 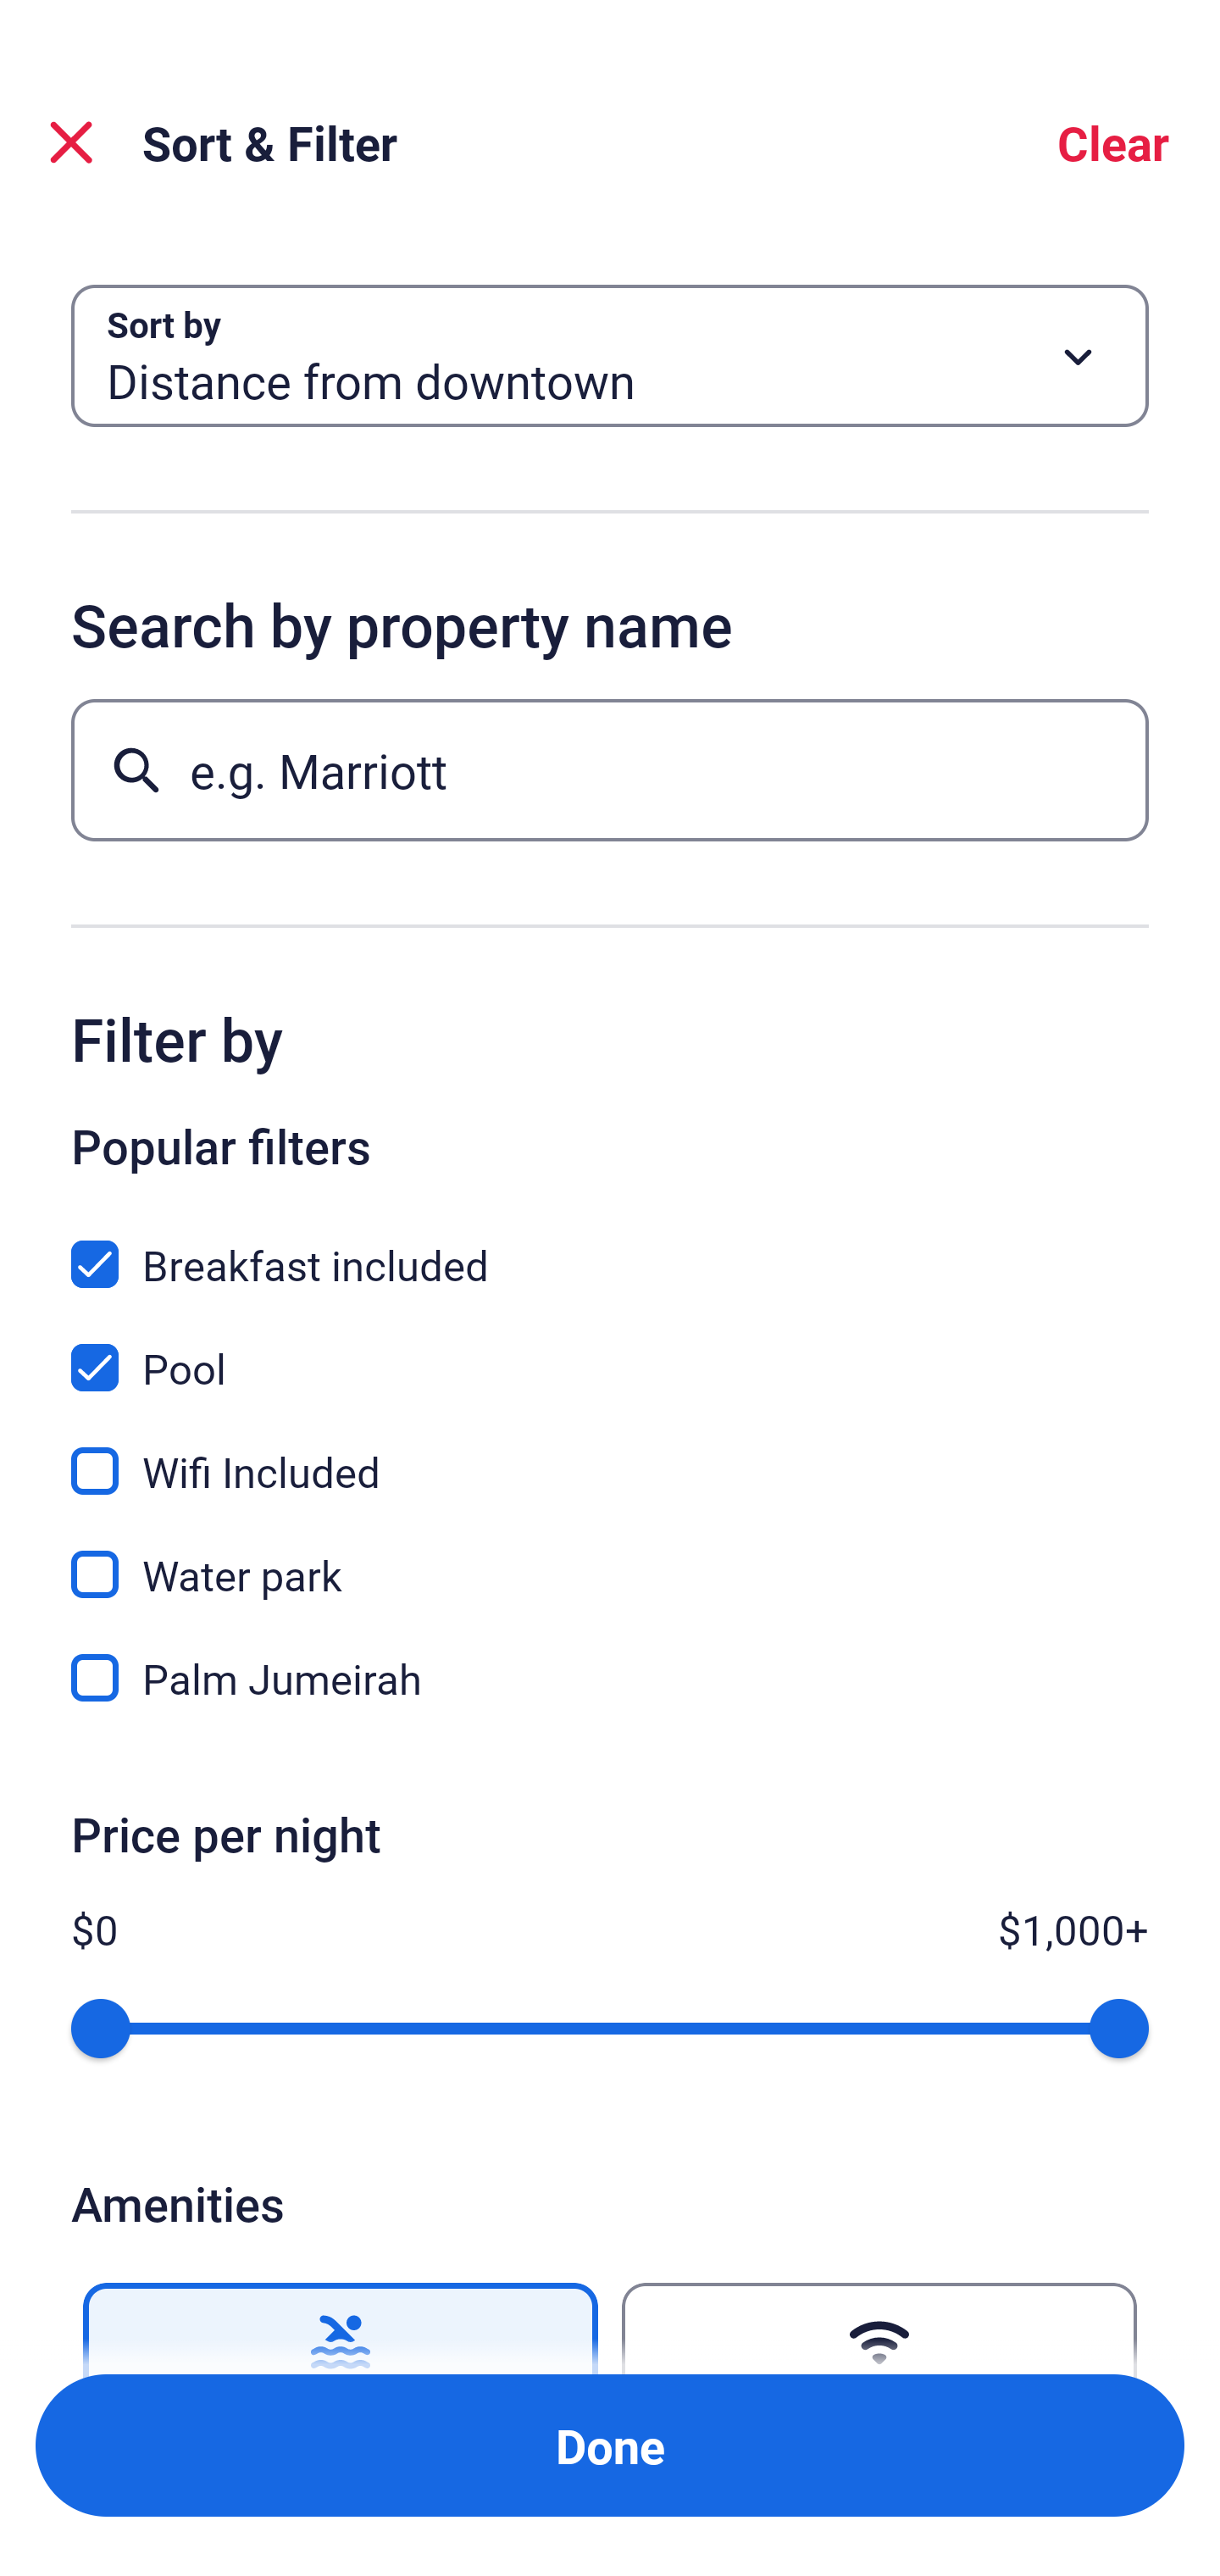 What do you see at coordinates (610, 1556) in the screenshot?
I see `Water park, Water park` at bounding box center [610, 1556].